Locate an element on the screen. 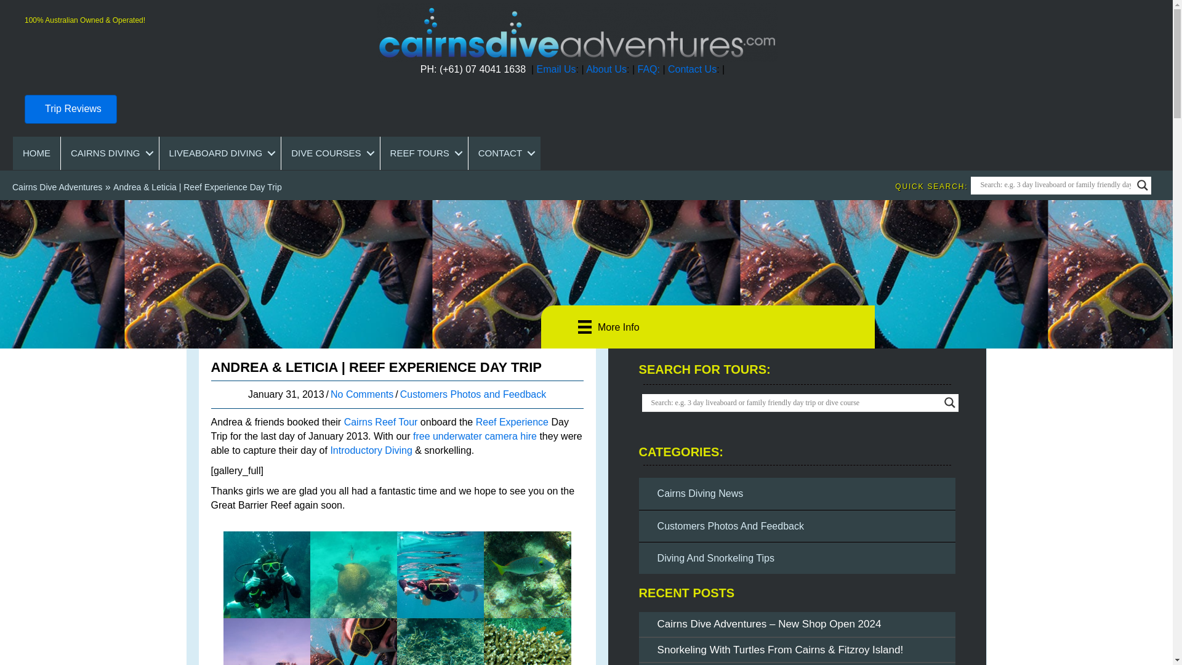 The image size is (1182, 665). Cairns Dive Adventures Logo is located at coordinates (576, 33).